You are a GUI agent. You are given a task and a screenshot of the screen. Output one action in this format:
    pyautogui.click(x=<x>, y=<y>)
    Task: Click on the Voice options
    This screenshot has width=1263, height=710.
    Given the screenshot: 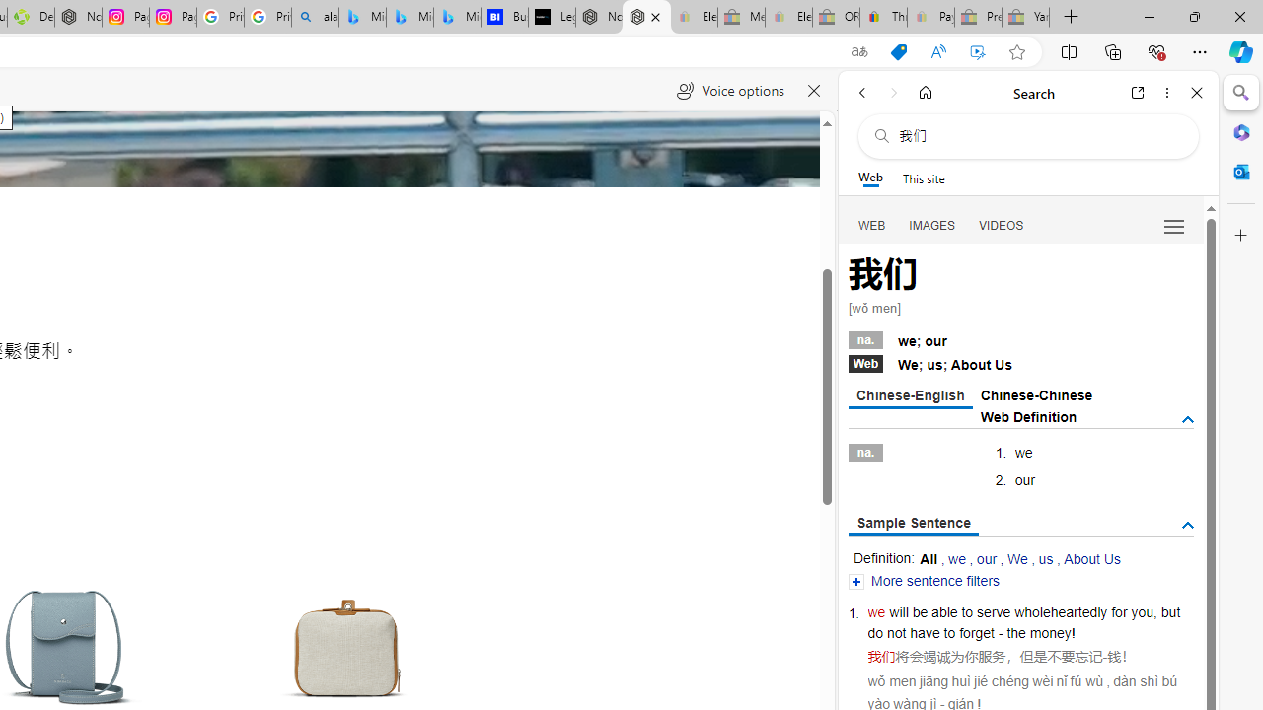 What is the action you would take?
    pyautogui.click(x=730, y=91)
    